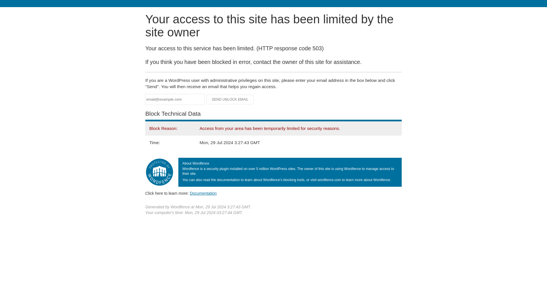 The width and height of the screenshot is (547, 307). Describe the element at coordinates (230, 99) in the screenshot. I see `Send Unlock Email` at that location.